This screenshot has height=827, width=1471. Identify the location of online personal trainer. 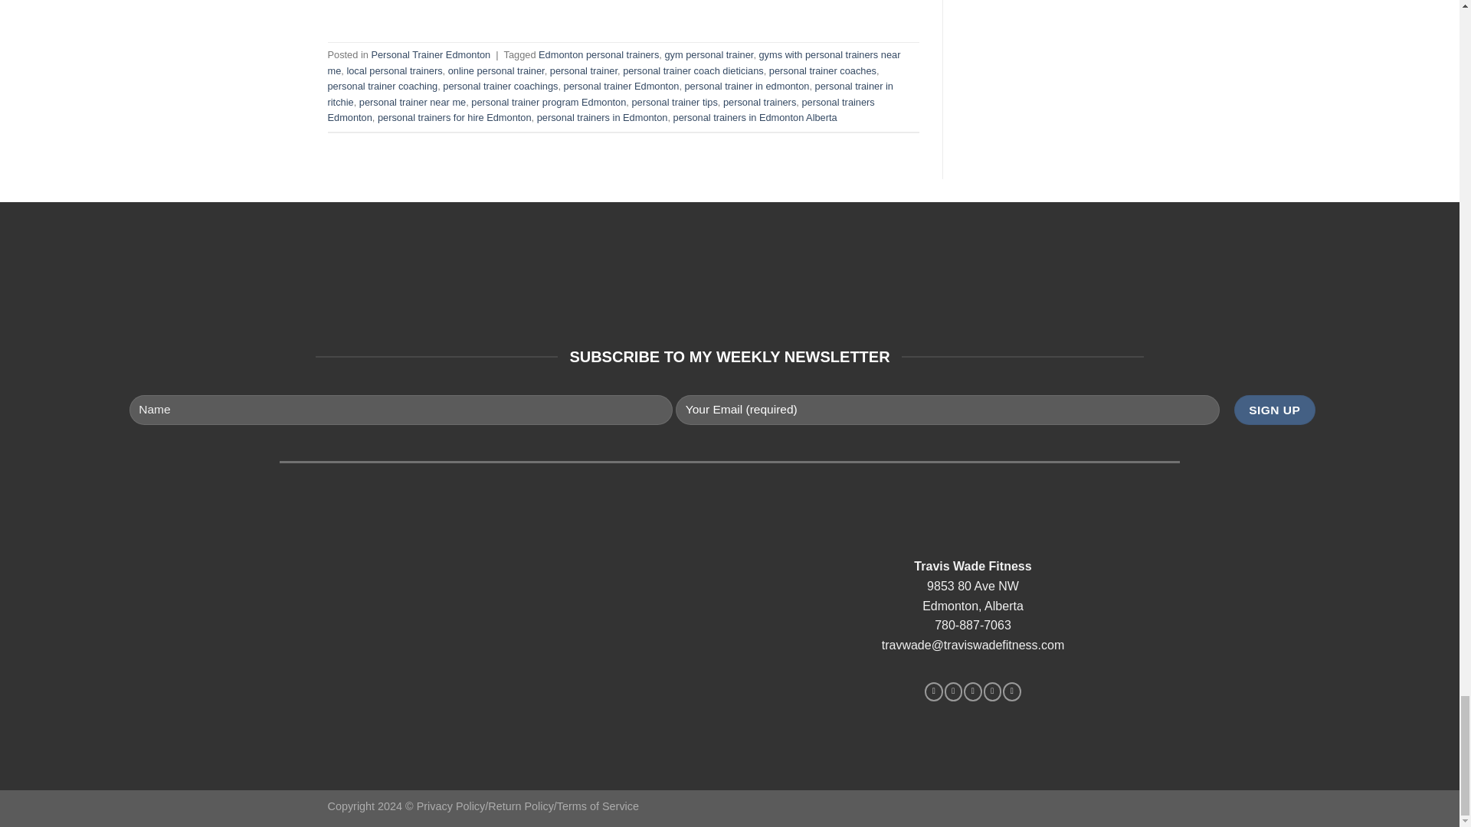
(496, 70).